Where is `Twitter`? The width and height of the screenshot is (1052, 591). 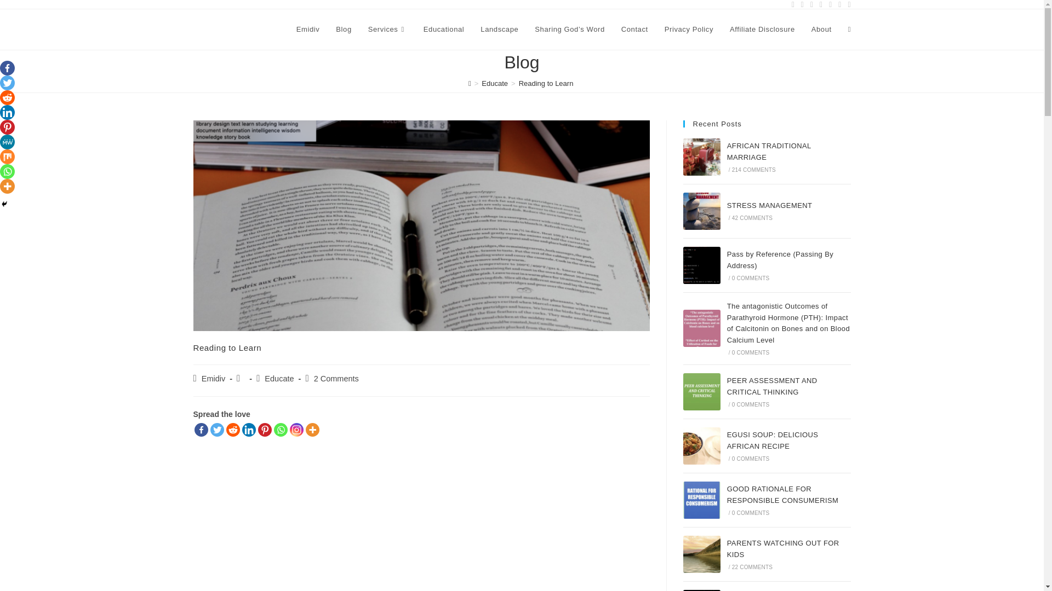 Twitter is located at coordinates (7, 83).